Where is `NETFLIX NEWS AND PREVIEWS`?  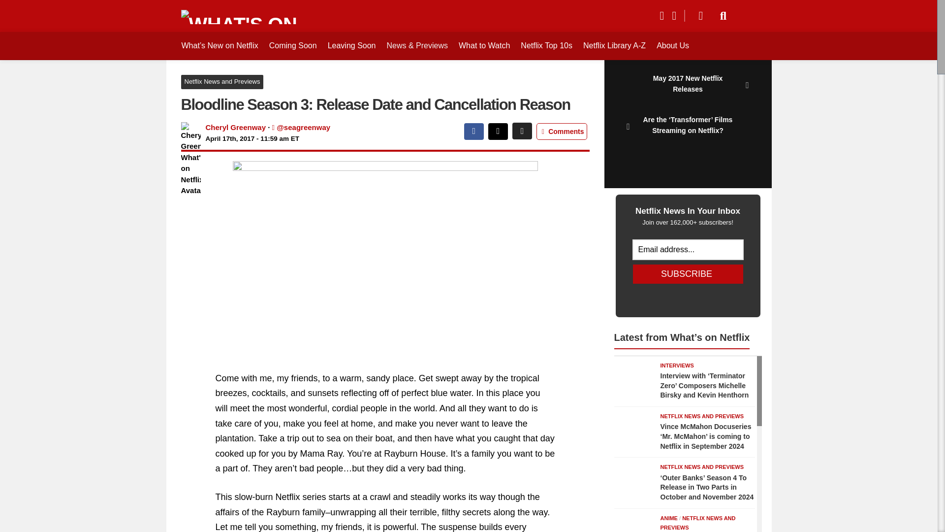 NETFLIX NEWS AND PREVIEWS is located at coordinates (702, 466).